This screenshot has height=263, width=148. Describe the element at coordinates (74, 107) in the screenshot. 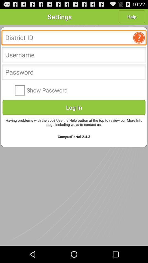

I see `turn on the app above the having problems with` at that location.